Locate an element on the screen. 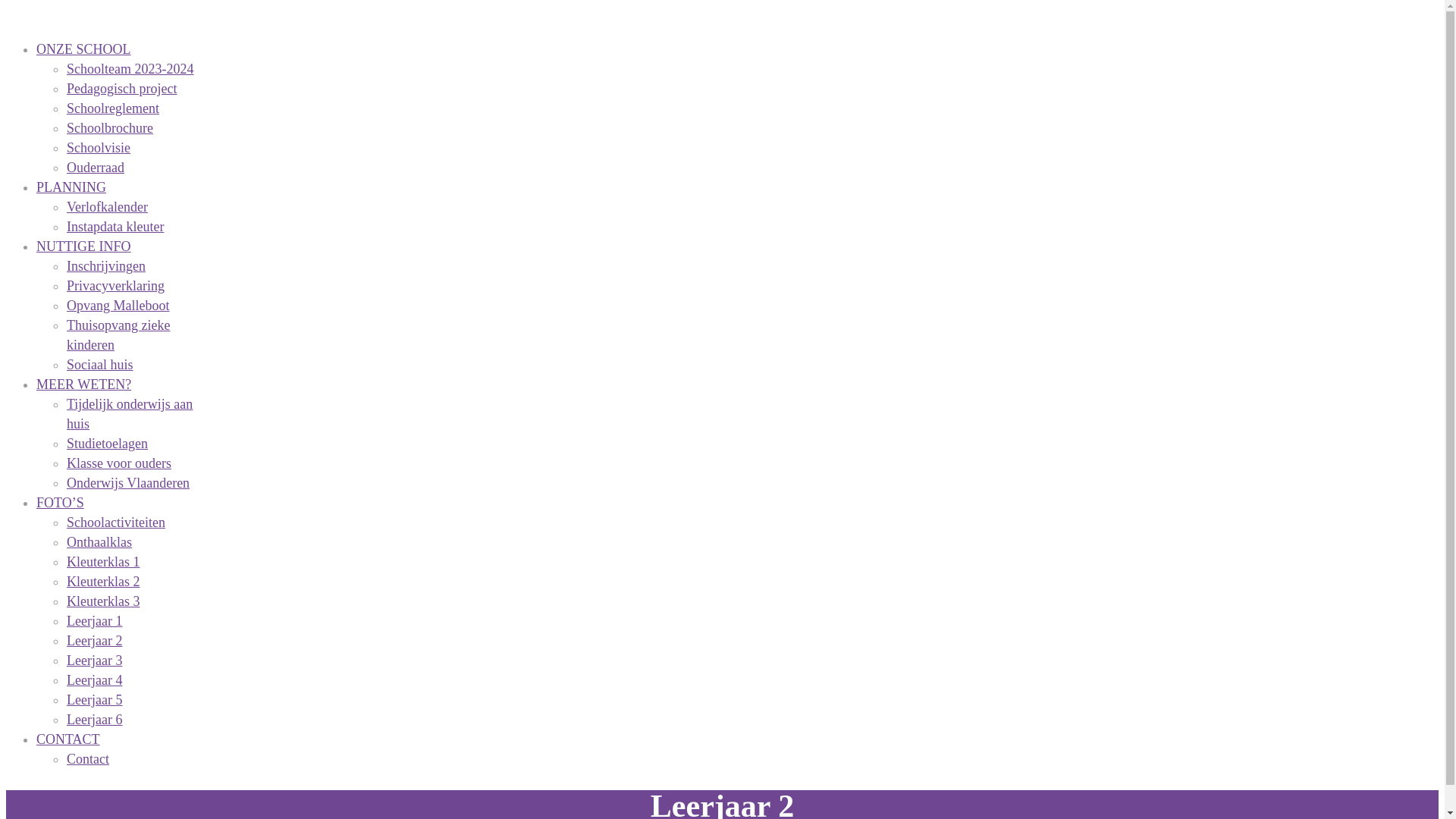  Ouderraad is located at coordinates (96, 168).